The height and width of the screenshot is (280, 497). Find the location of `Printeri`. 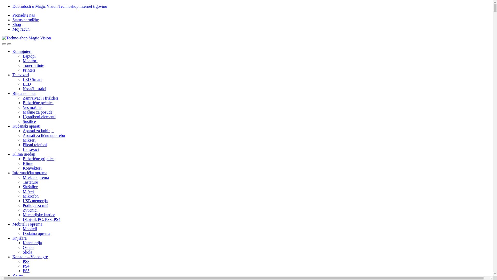

Printeri is located at coordinates (29, 70).